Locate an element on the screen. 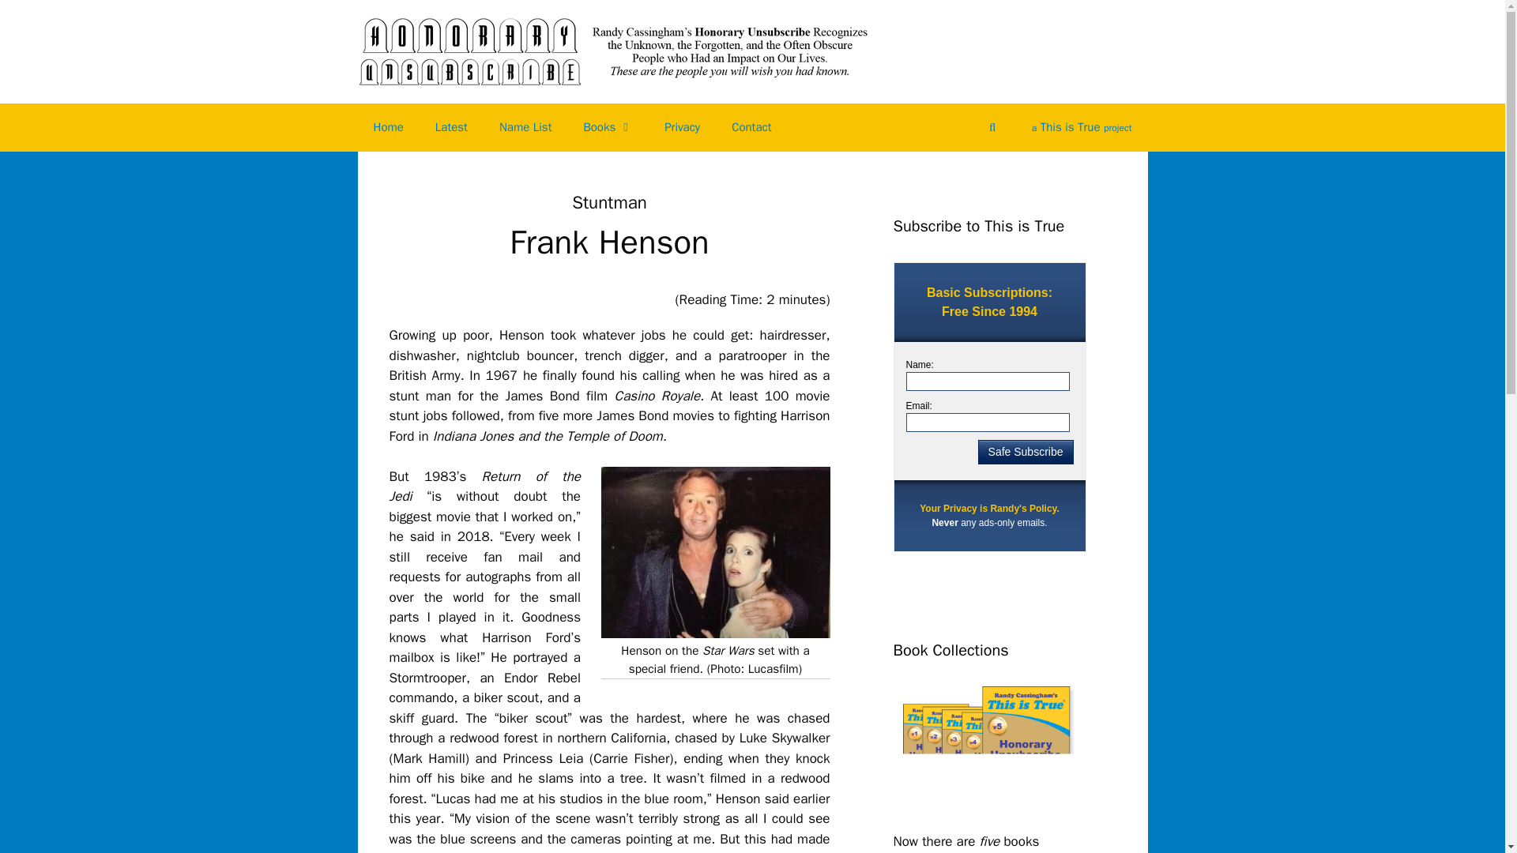  Home is located at coordinates (387, 126).